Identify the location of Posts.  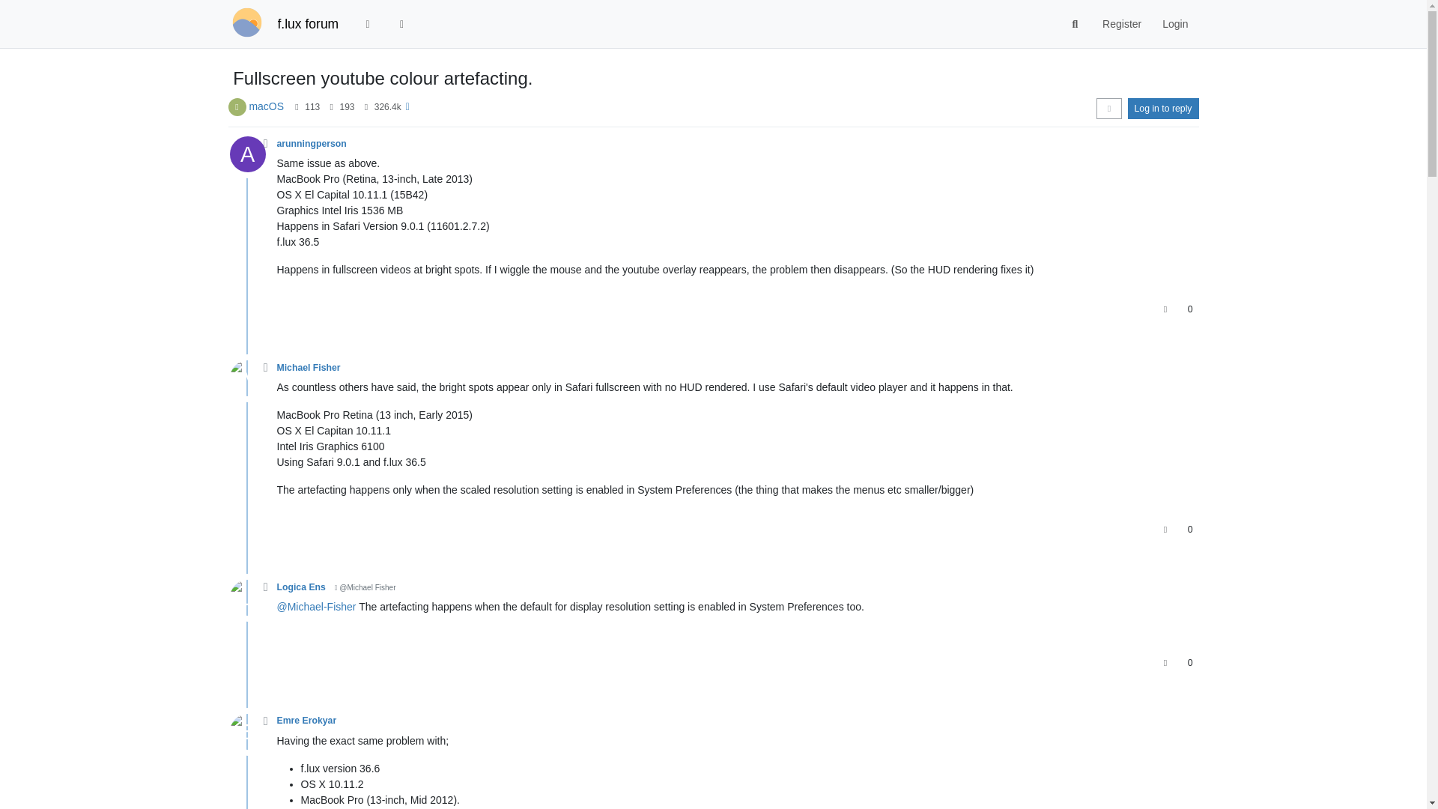
(331, 107).